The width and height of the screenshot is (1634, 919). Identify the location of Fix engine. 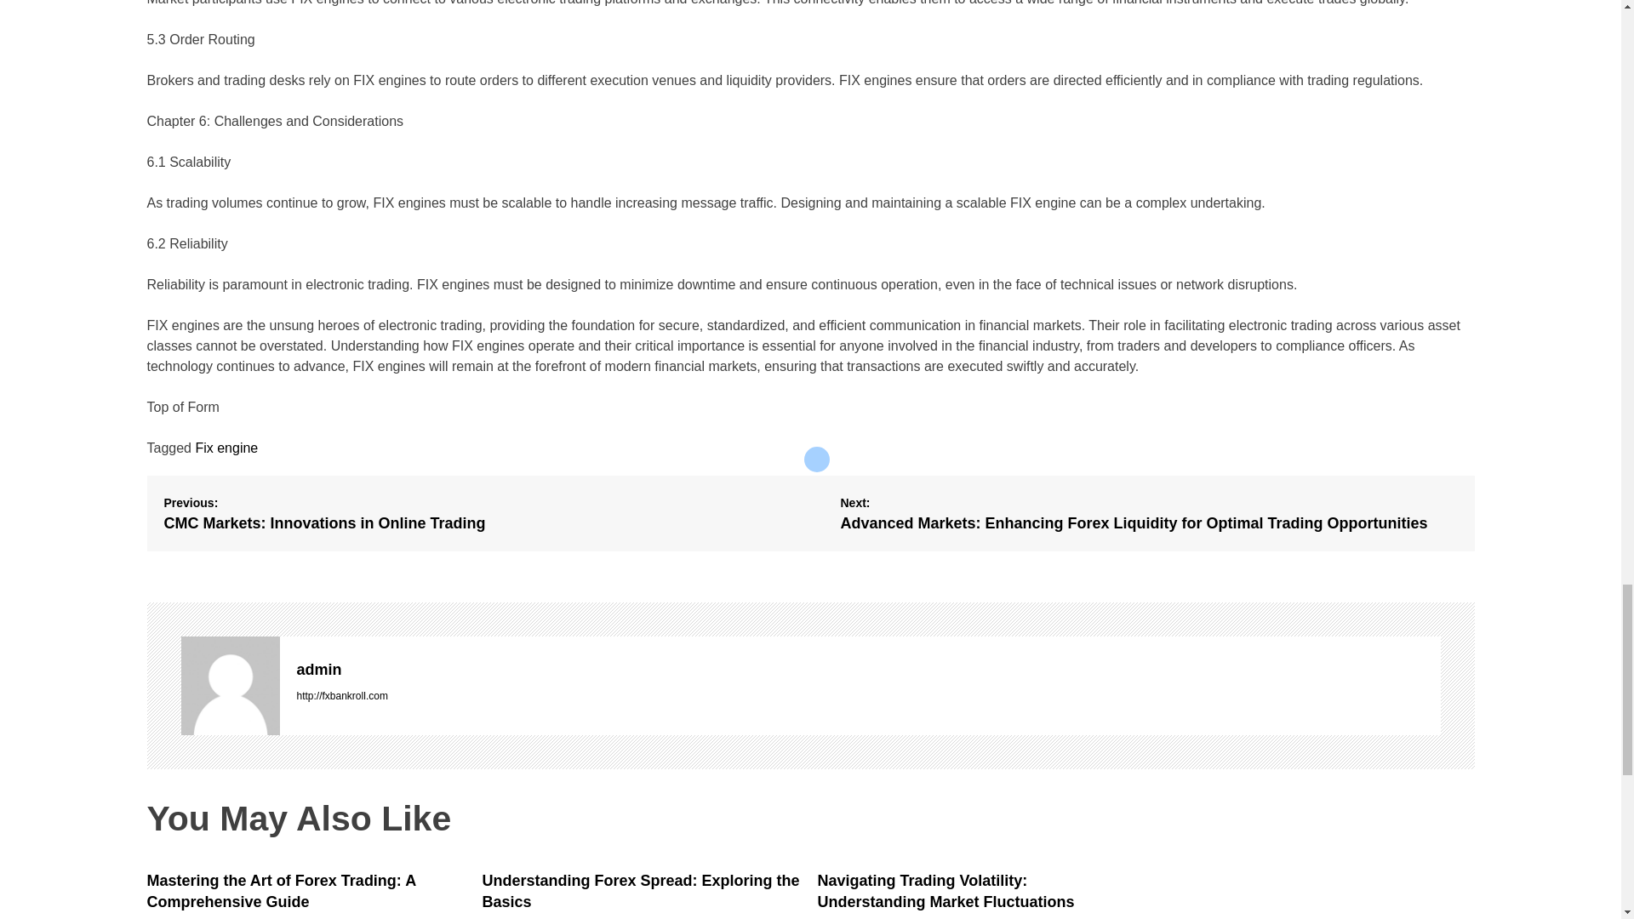
(226, 448).